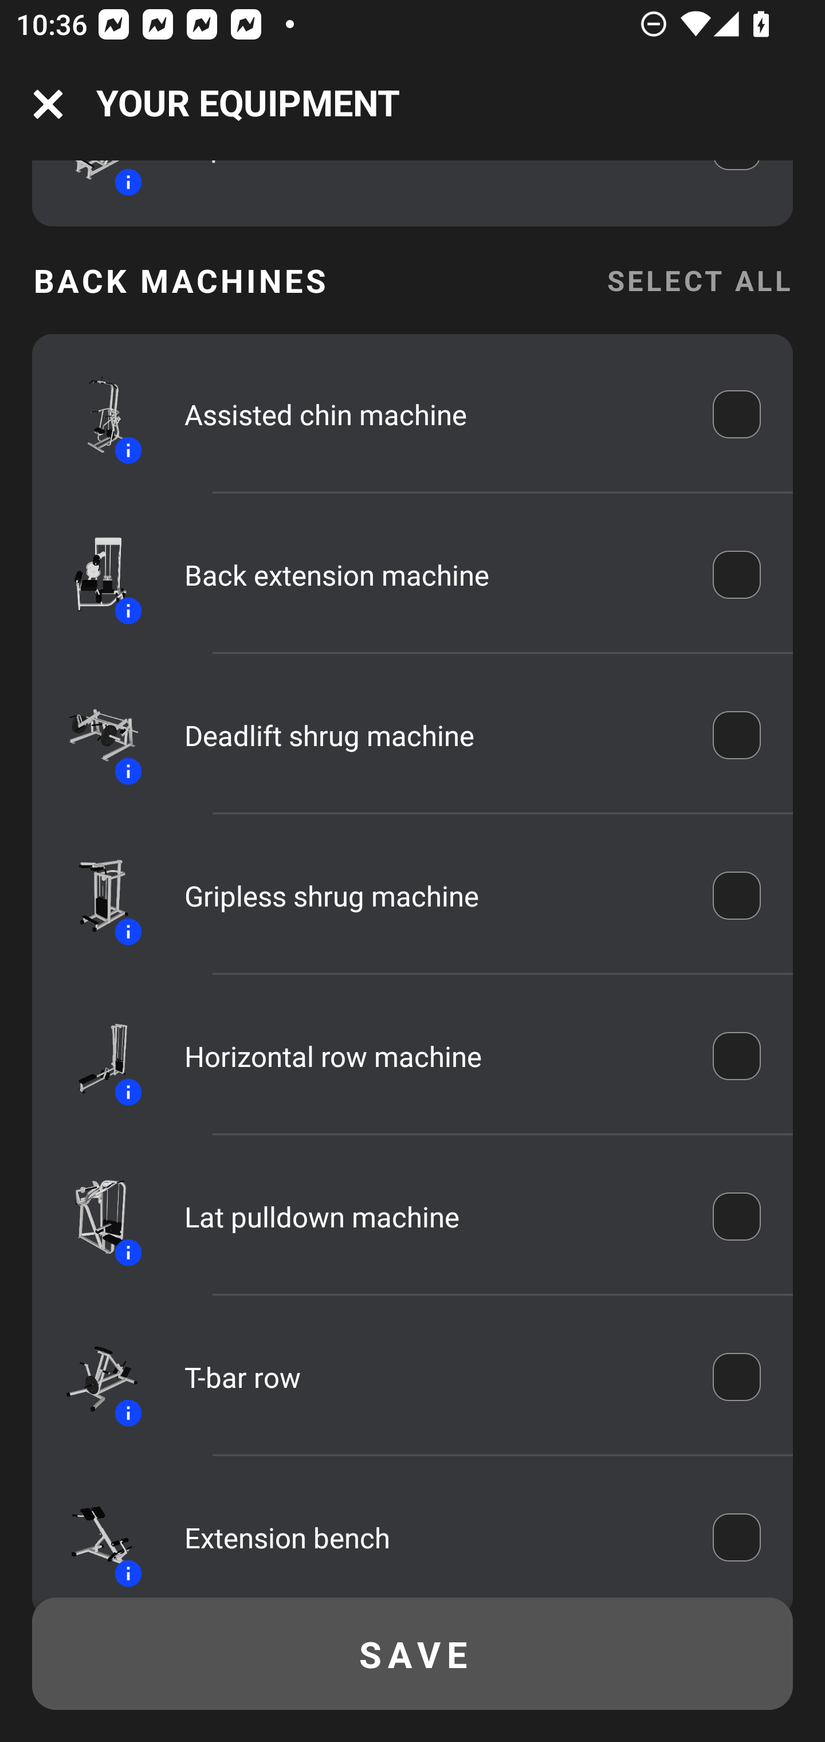 This screenshot has width=825, height=1742. What do you see at coordinates (92, 1377) in the screenshot?
I see `Equipment icon Information icon` at bounding box center [92, 1377].